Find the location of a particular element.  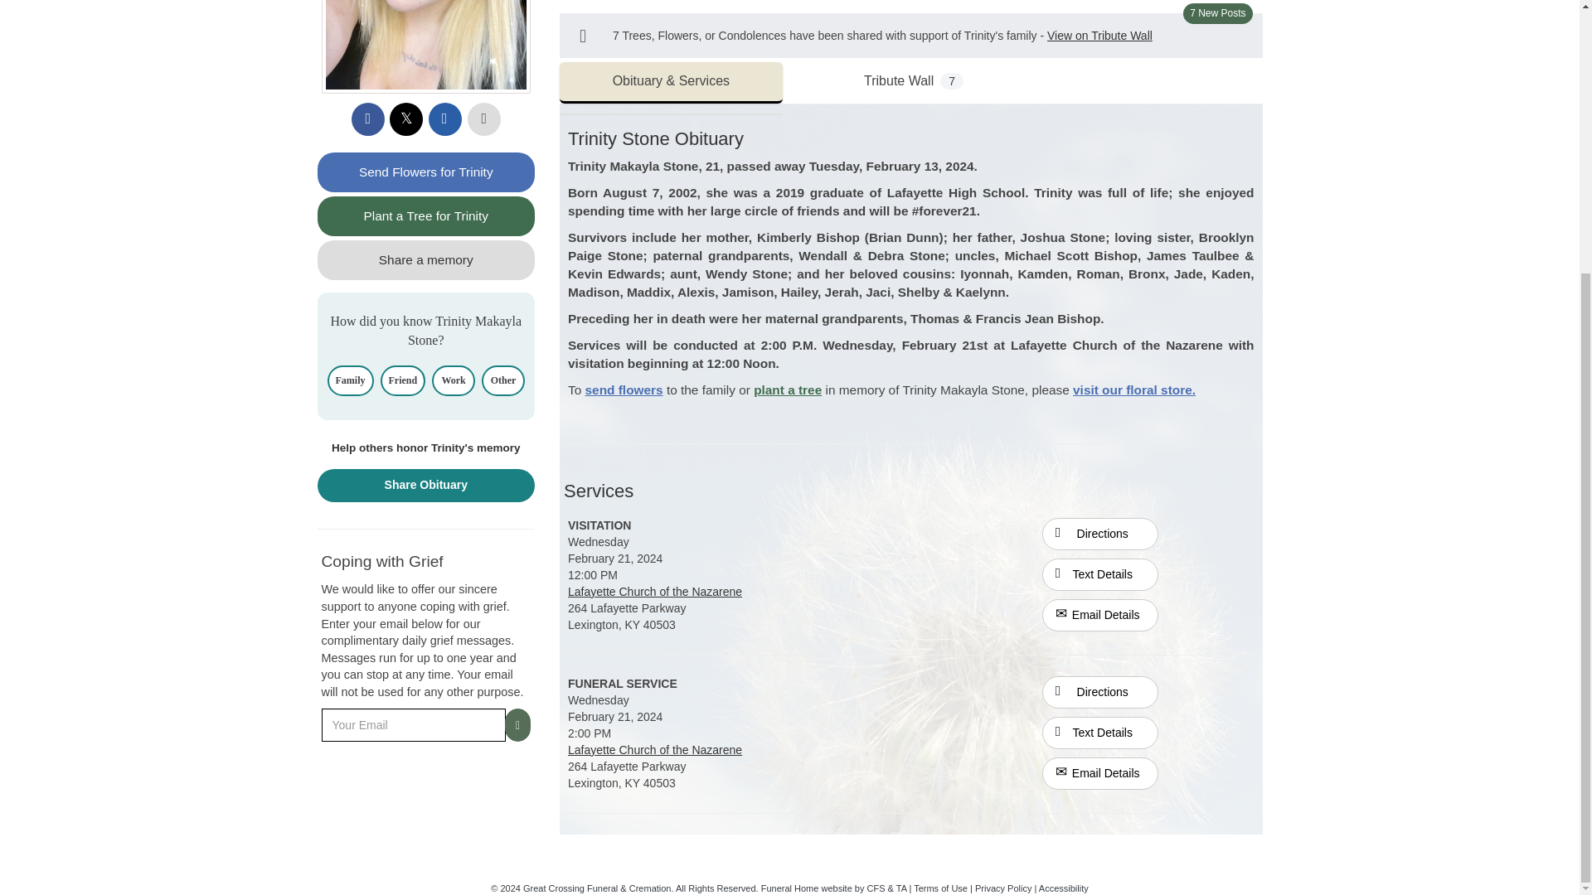

Directions is located at coordinates (1100, 534).